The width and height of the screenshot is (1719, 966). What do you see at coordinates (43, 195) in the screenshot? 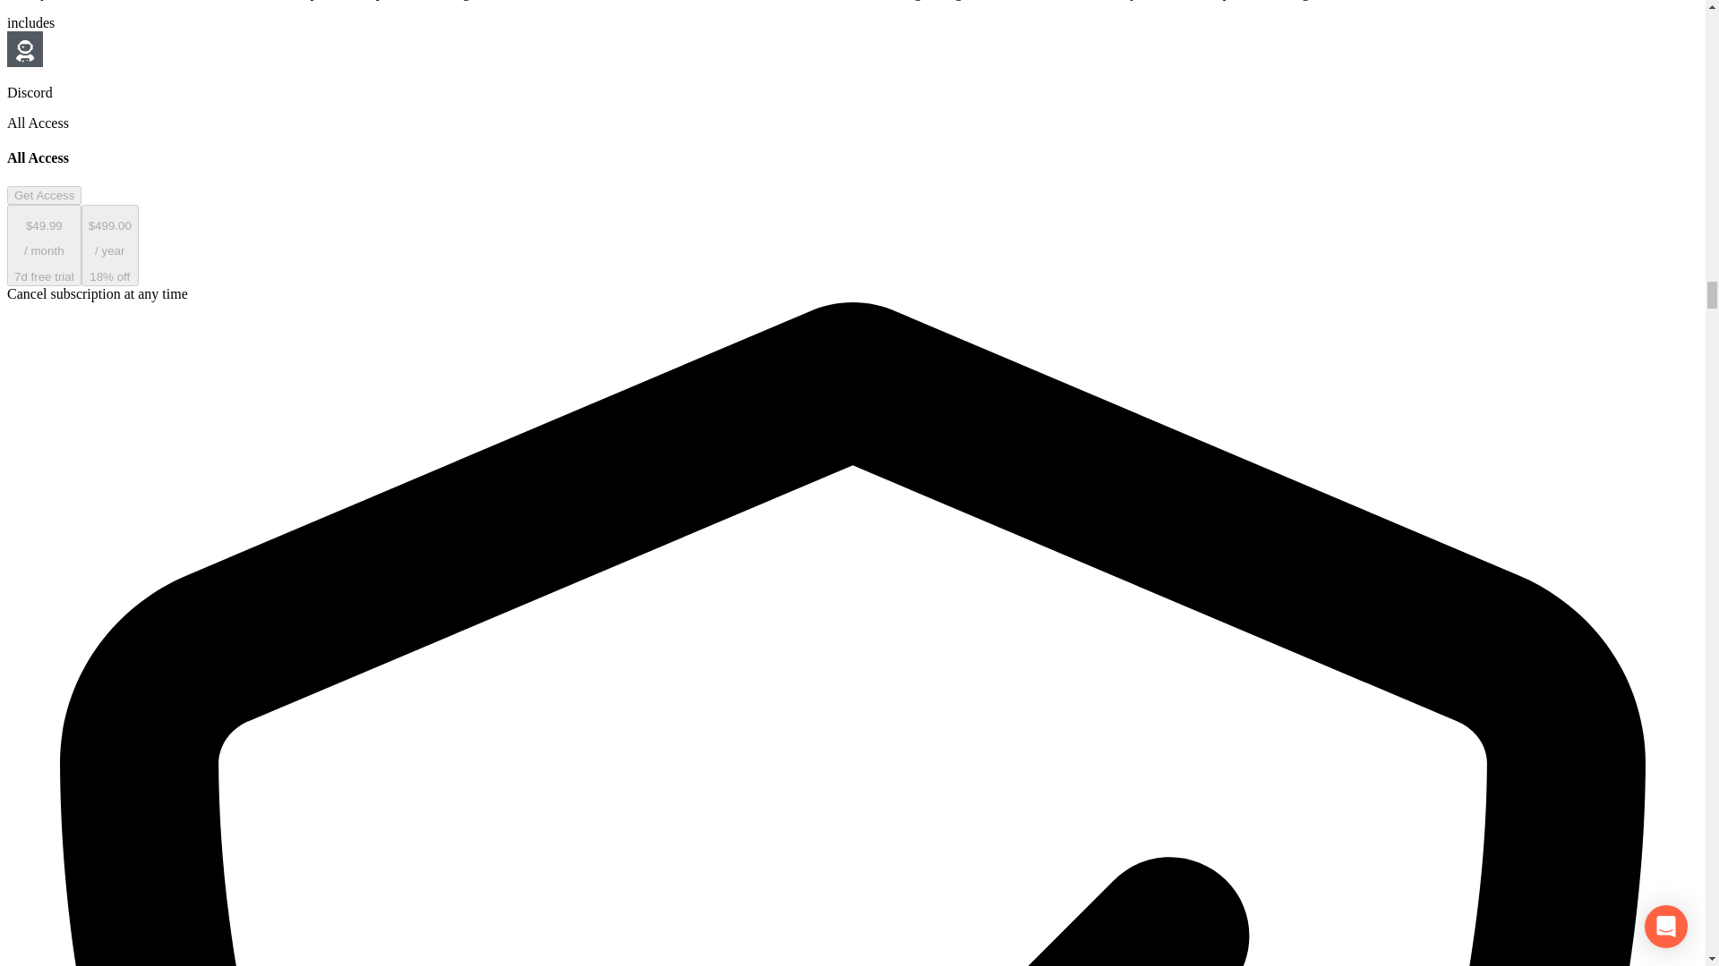
I see `Get Access` at bounding box center [43, 195].